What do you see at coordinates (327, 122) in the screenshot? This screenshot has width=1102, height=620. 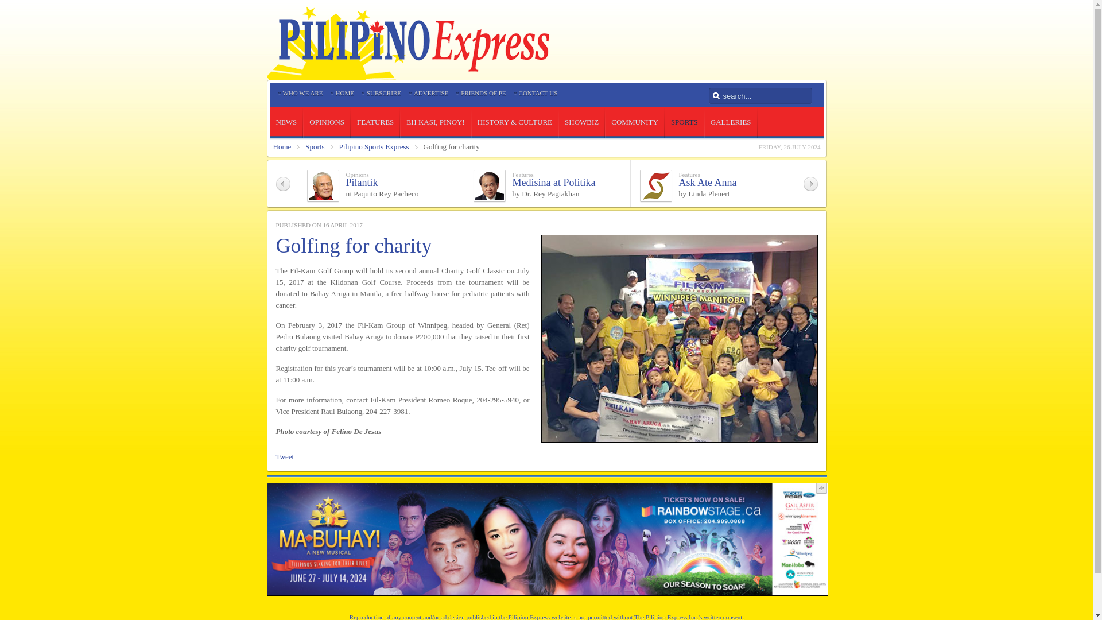 I see `OPINIONS` at bounding box center [327, 122].